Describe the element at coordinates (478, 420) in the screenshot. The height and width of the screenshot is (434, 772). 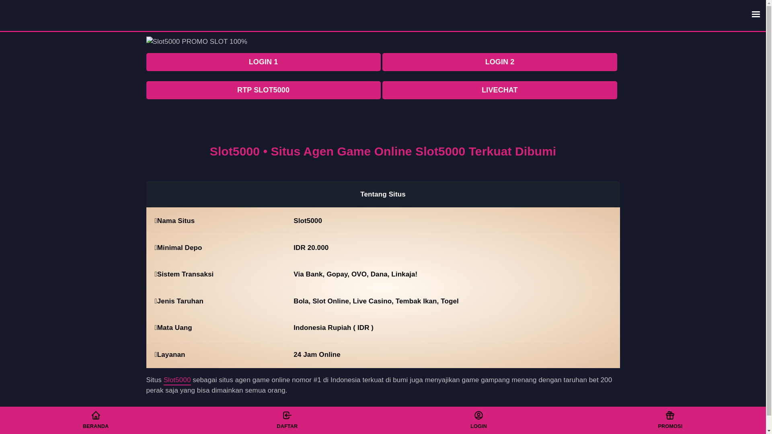
I see `Promotion` at that location.